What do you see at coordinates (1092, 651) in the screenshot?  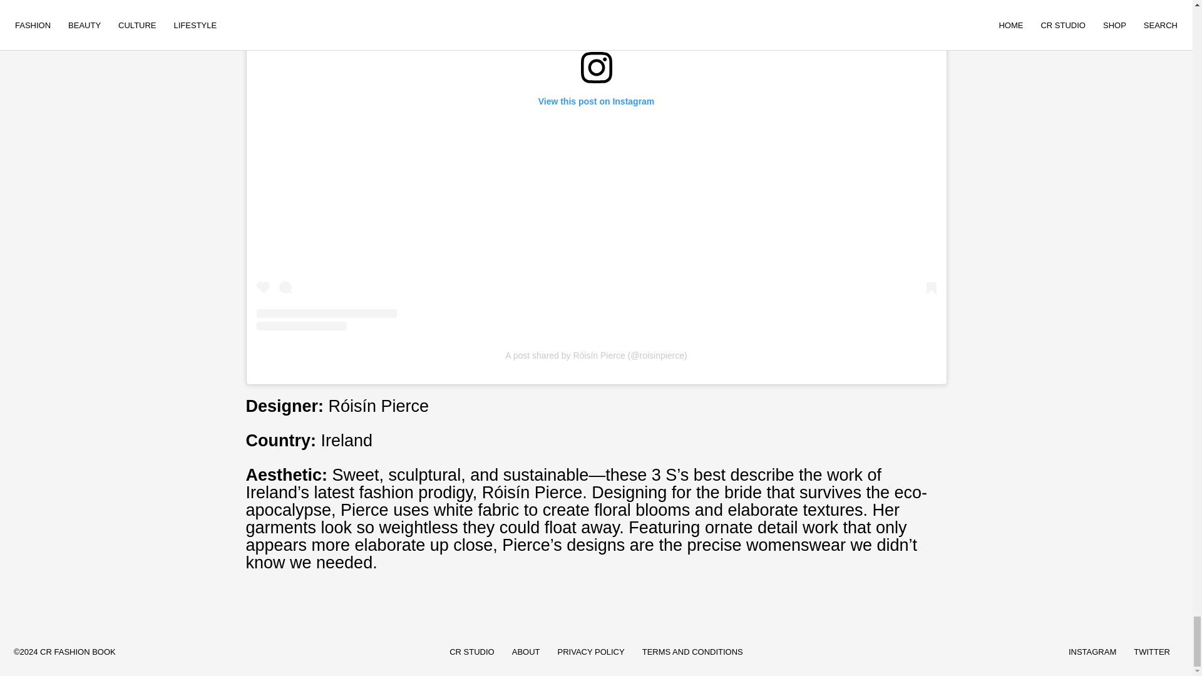 I see `INSTAGRAM` at bounding box center [1092, 651].